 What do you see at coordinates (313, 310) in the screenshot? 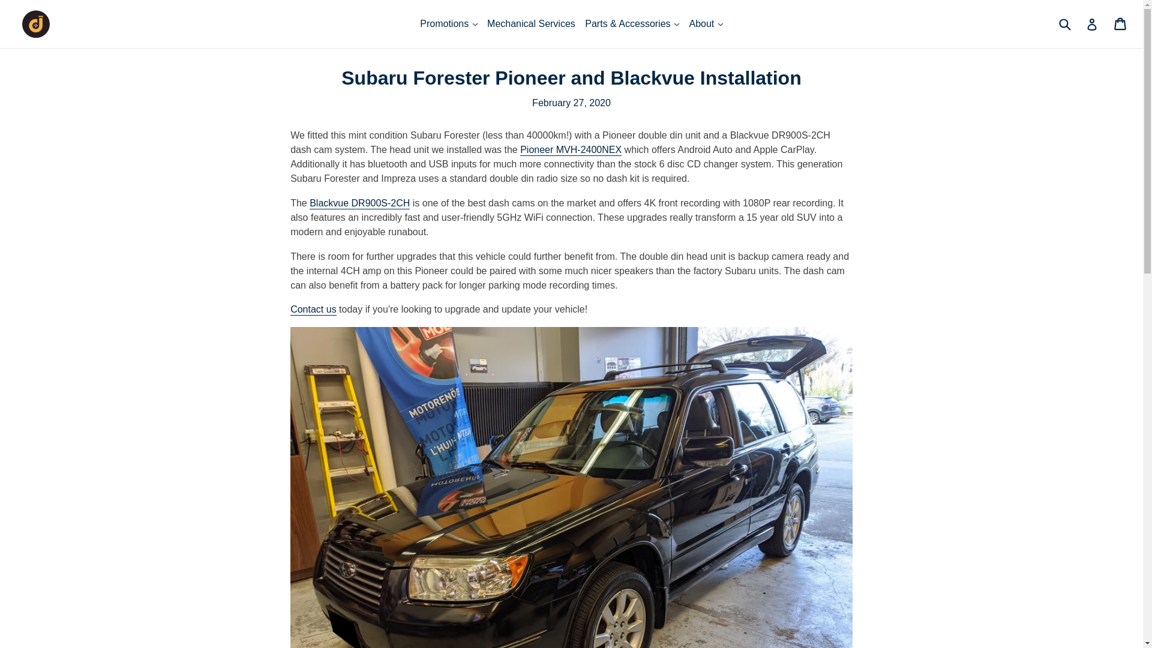
I see `Contact us` at bounding box center [313, 310].